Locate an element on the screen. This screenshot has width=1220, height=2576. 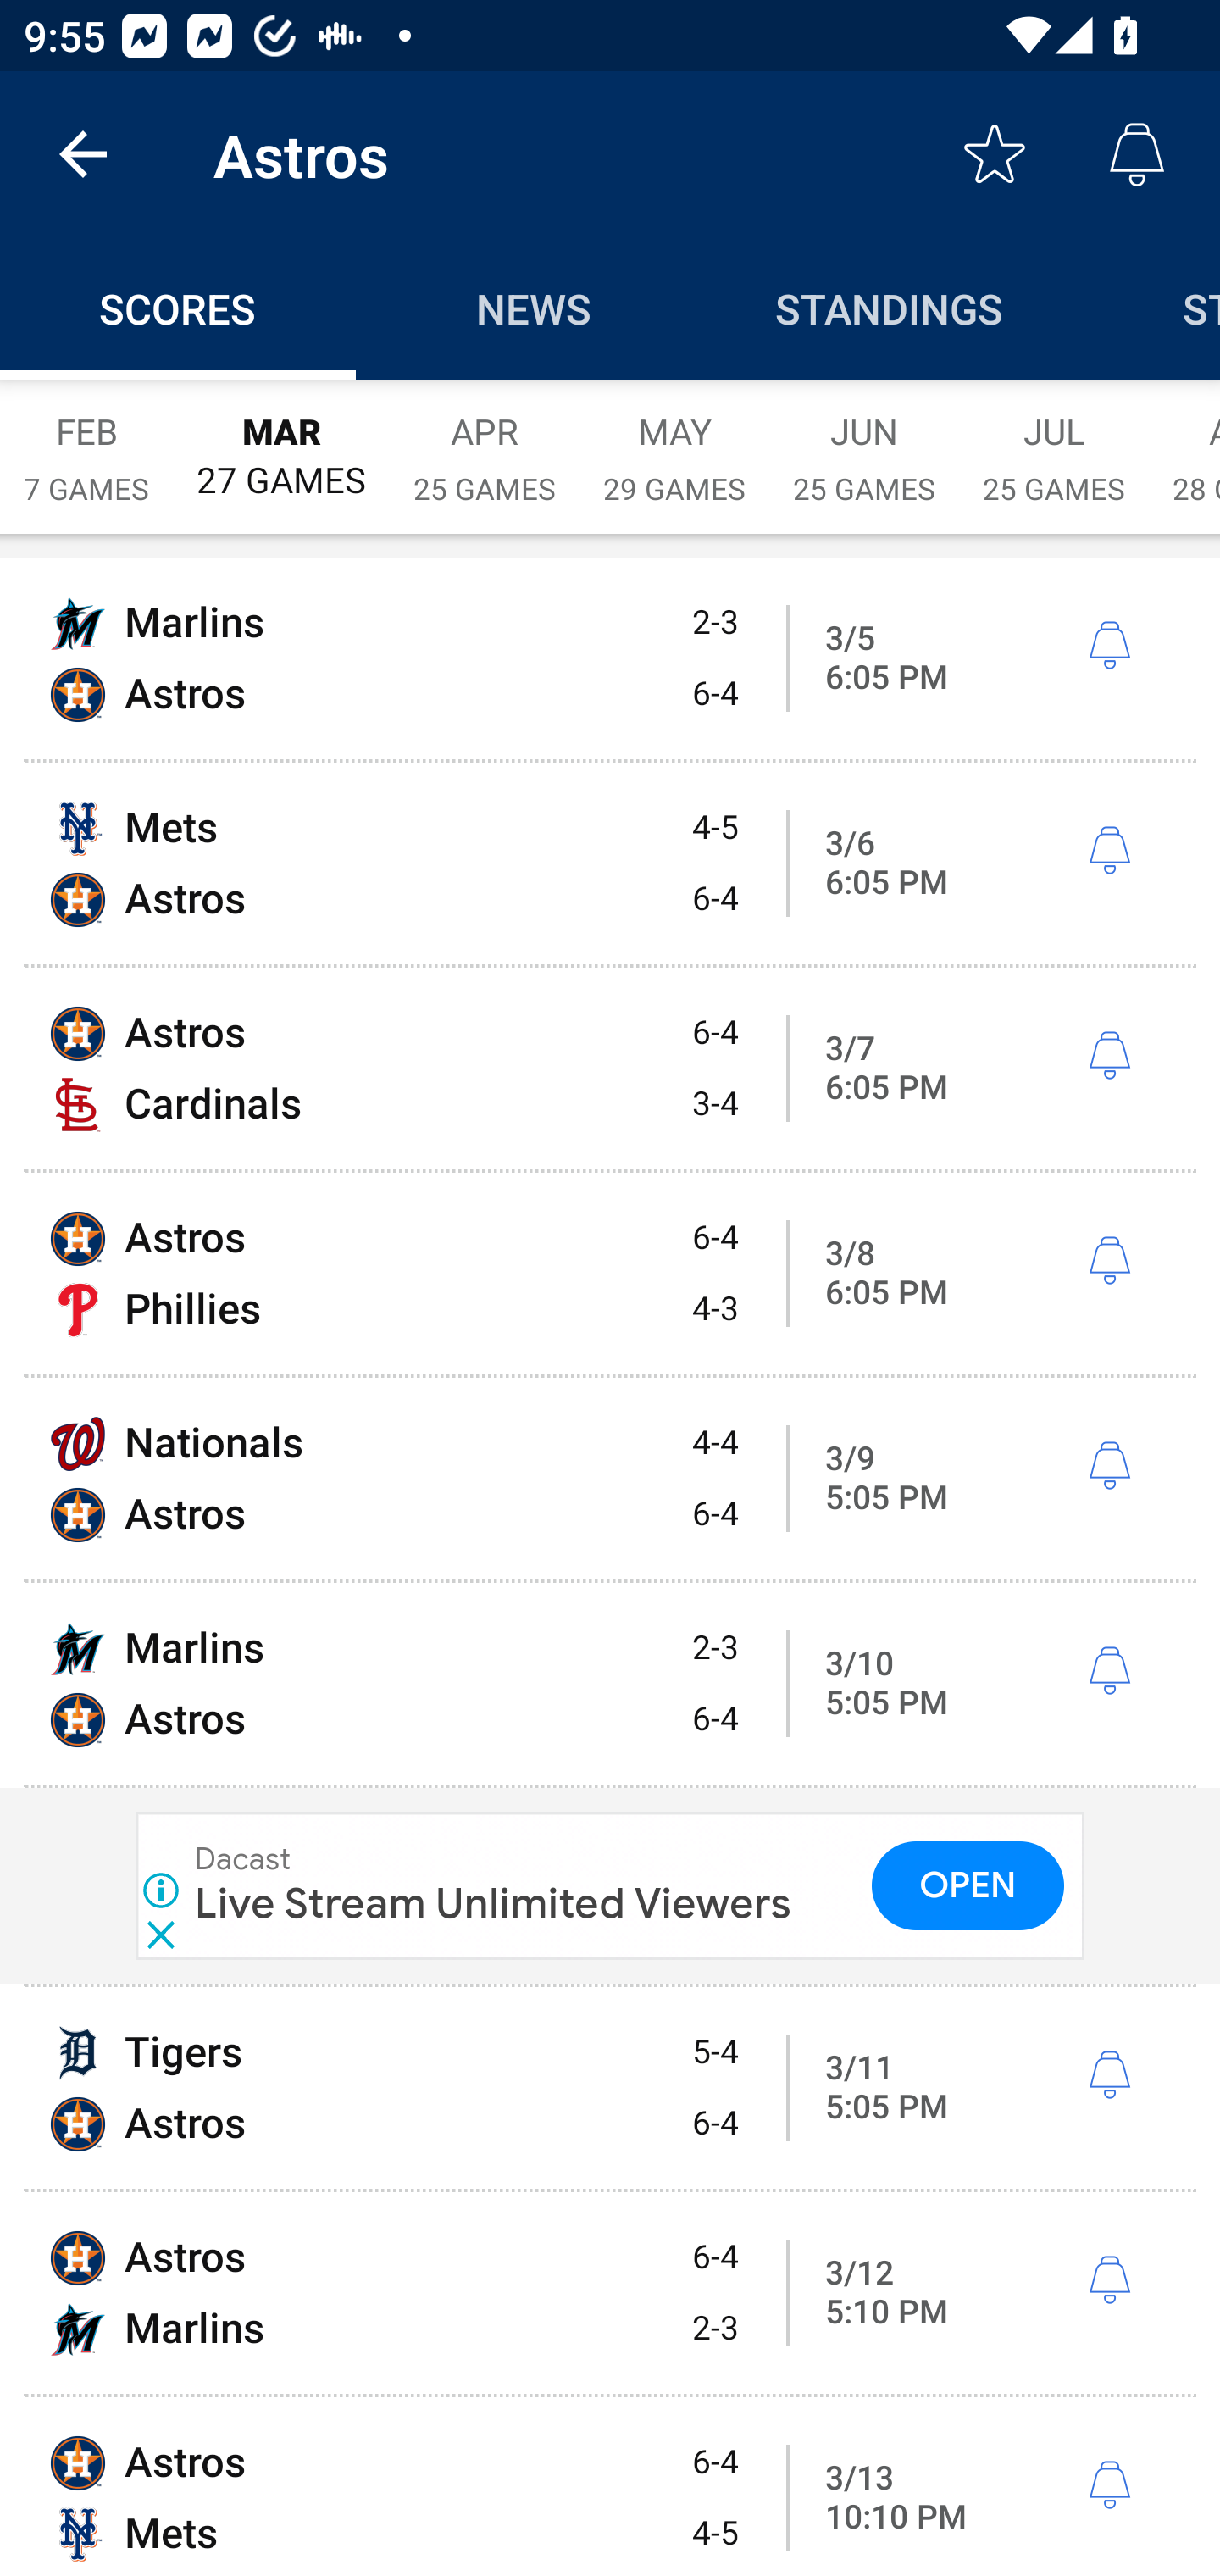
í is located at coordinates (1109, 851).